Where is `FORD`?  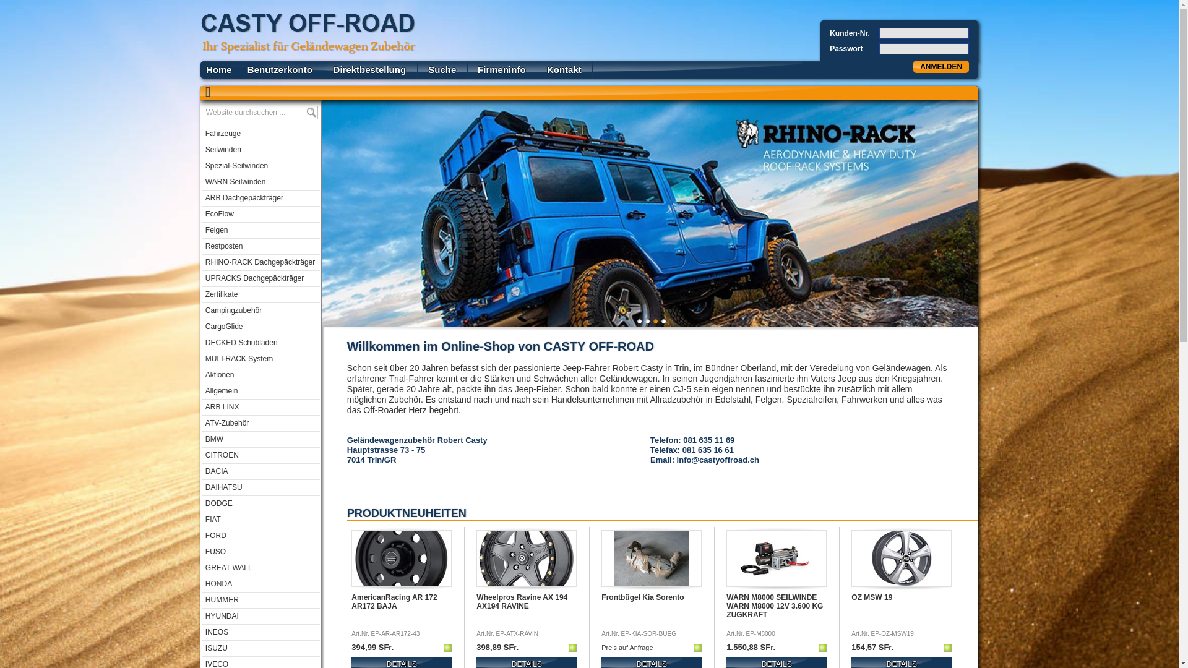
FORD is located at coordinates (261, 536).